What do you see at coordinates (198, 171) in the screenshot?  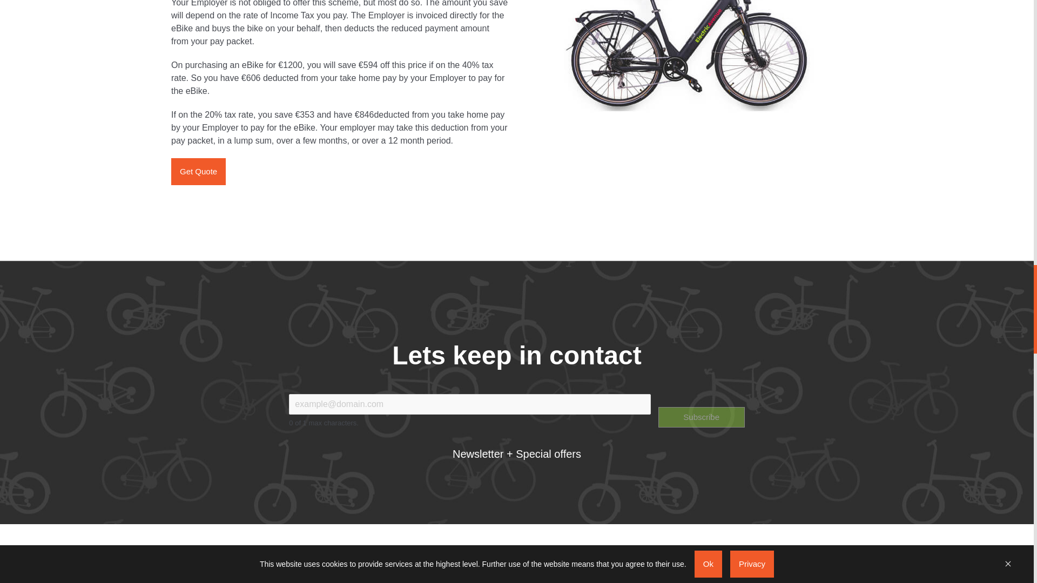 I see `Get Quote` at bounding box center [198, 171].